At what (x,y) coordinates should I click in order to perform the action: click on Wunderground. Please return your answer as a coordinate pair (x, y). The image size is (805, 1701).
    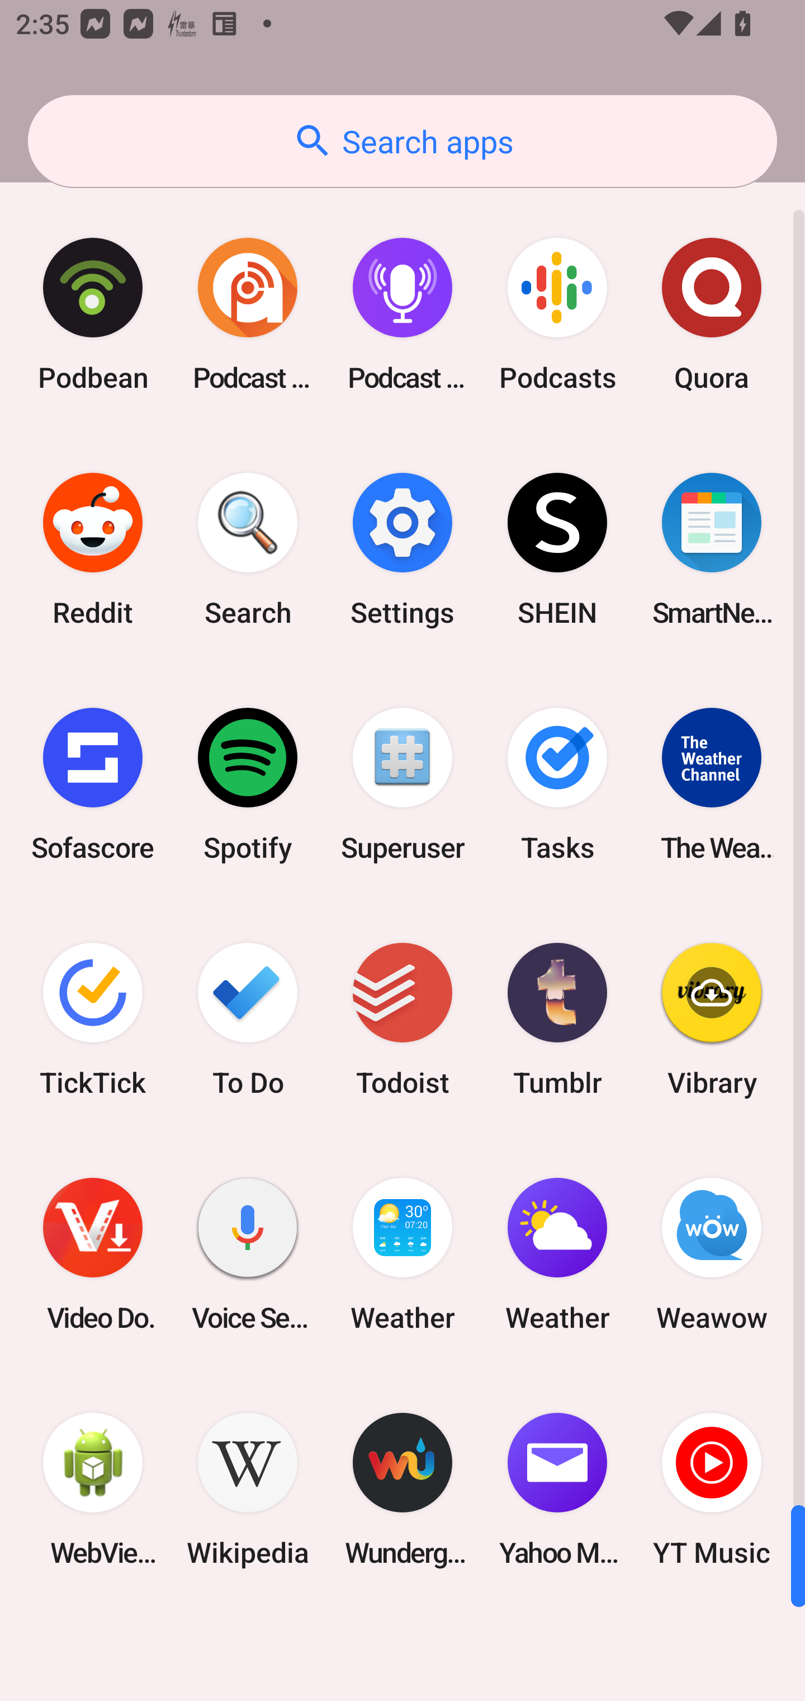
    Looking at the image, I should click on (402, 1489).